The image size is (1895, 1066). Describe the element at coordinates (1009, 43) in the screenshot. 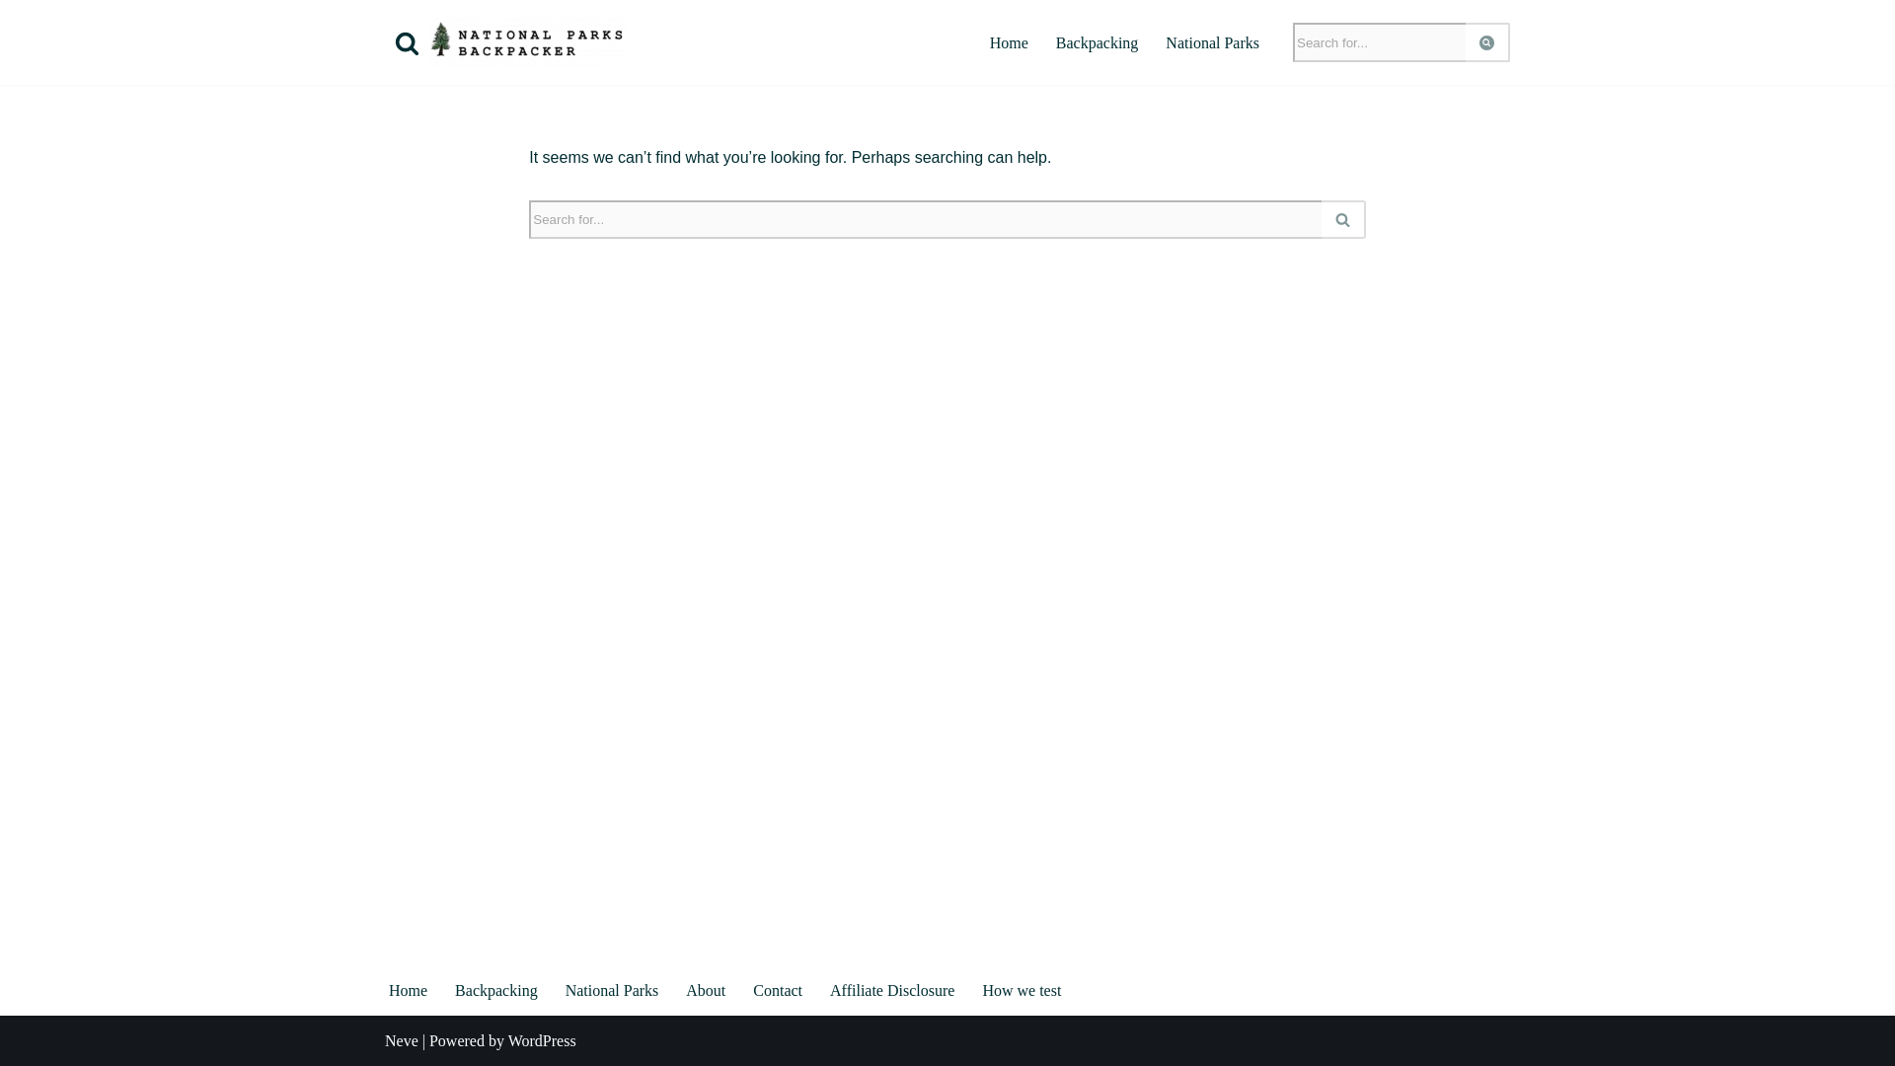

I see `Home` at that location.